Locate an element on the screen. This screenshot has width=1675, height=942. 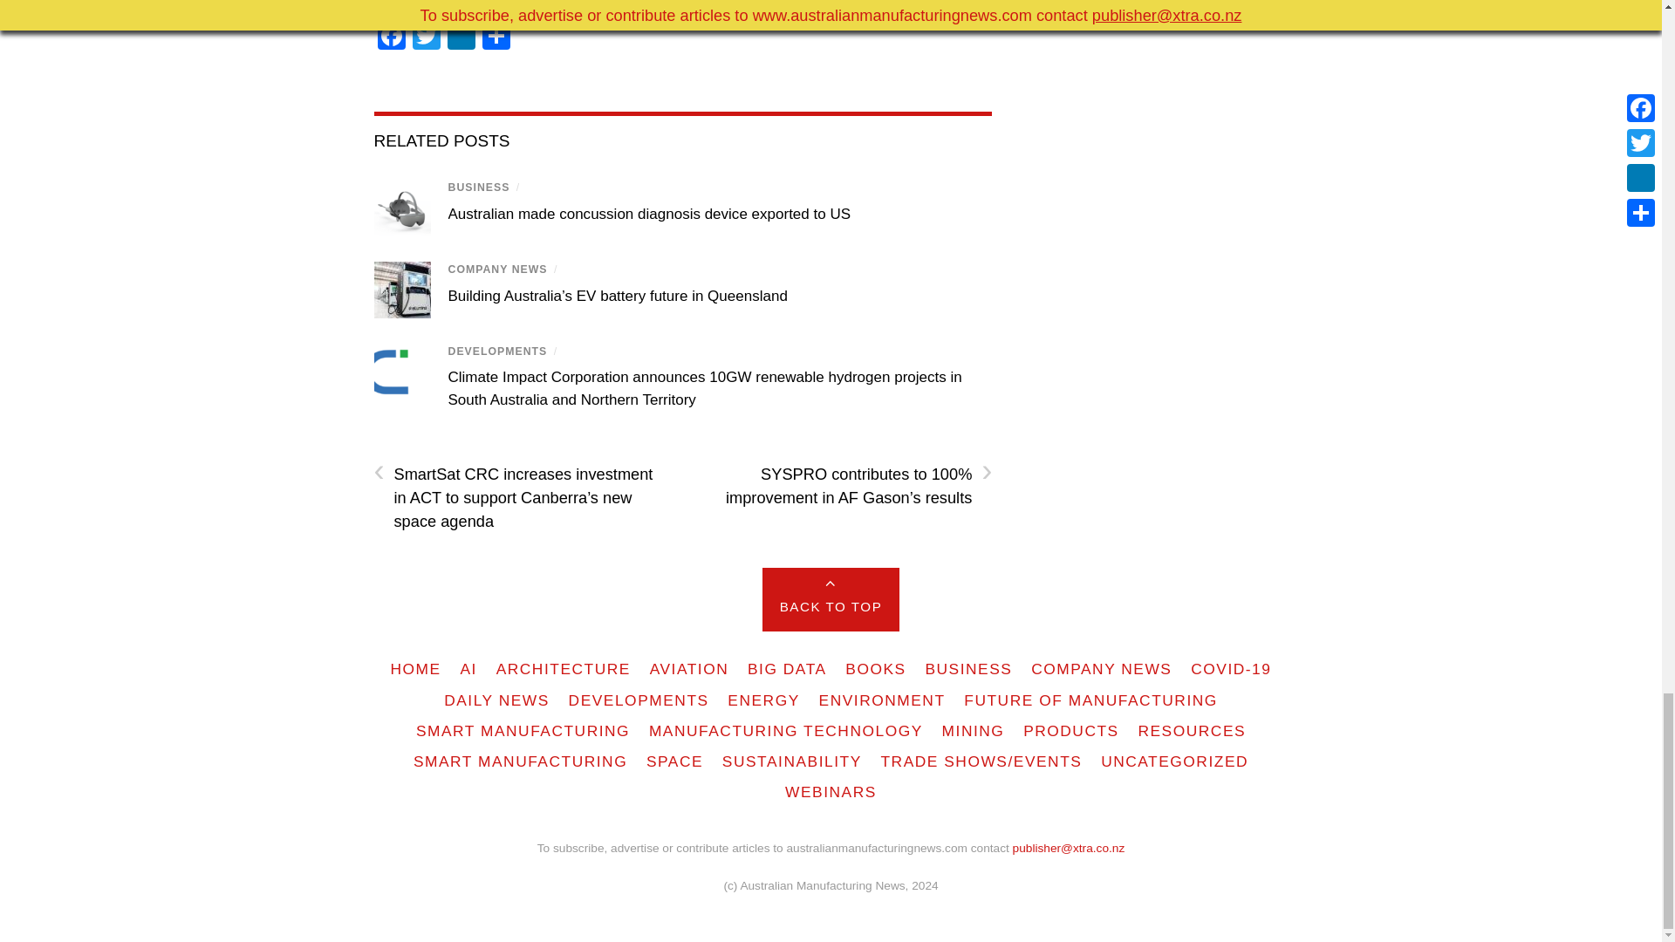
Headsafe Nurocheck unit AUS MN is located at coordinates (401, 208).